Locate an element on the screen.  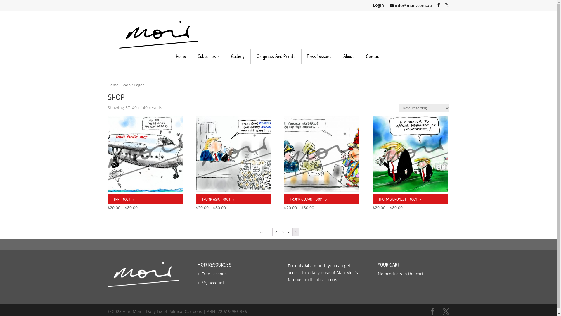
2 is located at coordinates (276, 232).